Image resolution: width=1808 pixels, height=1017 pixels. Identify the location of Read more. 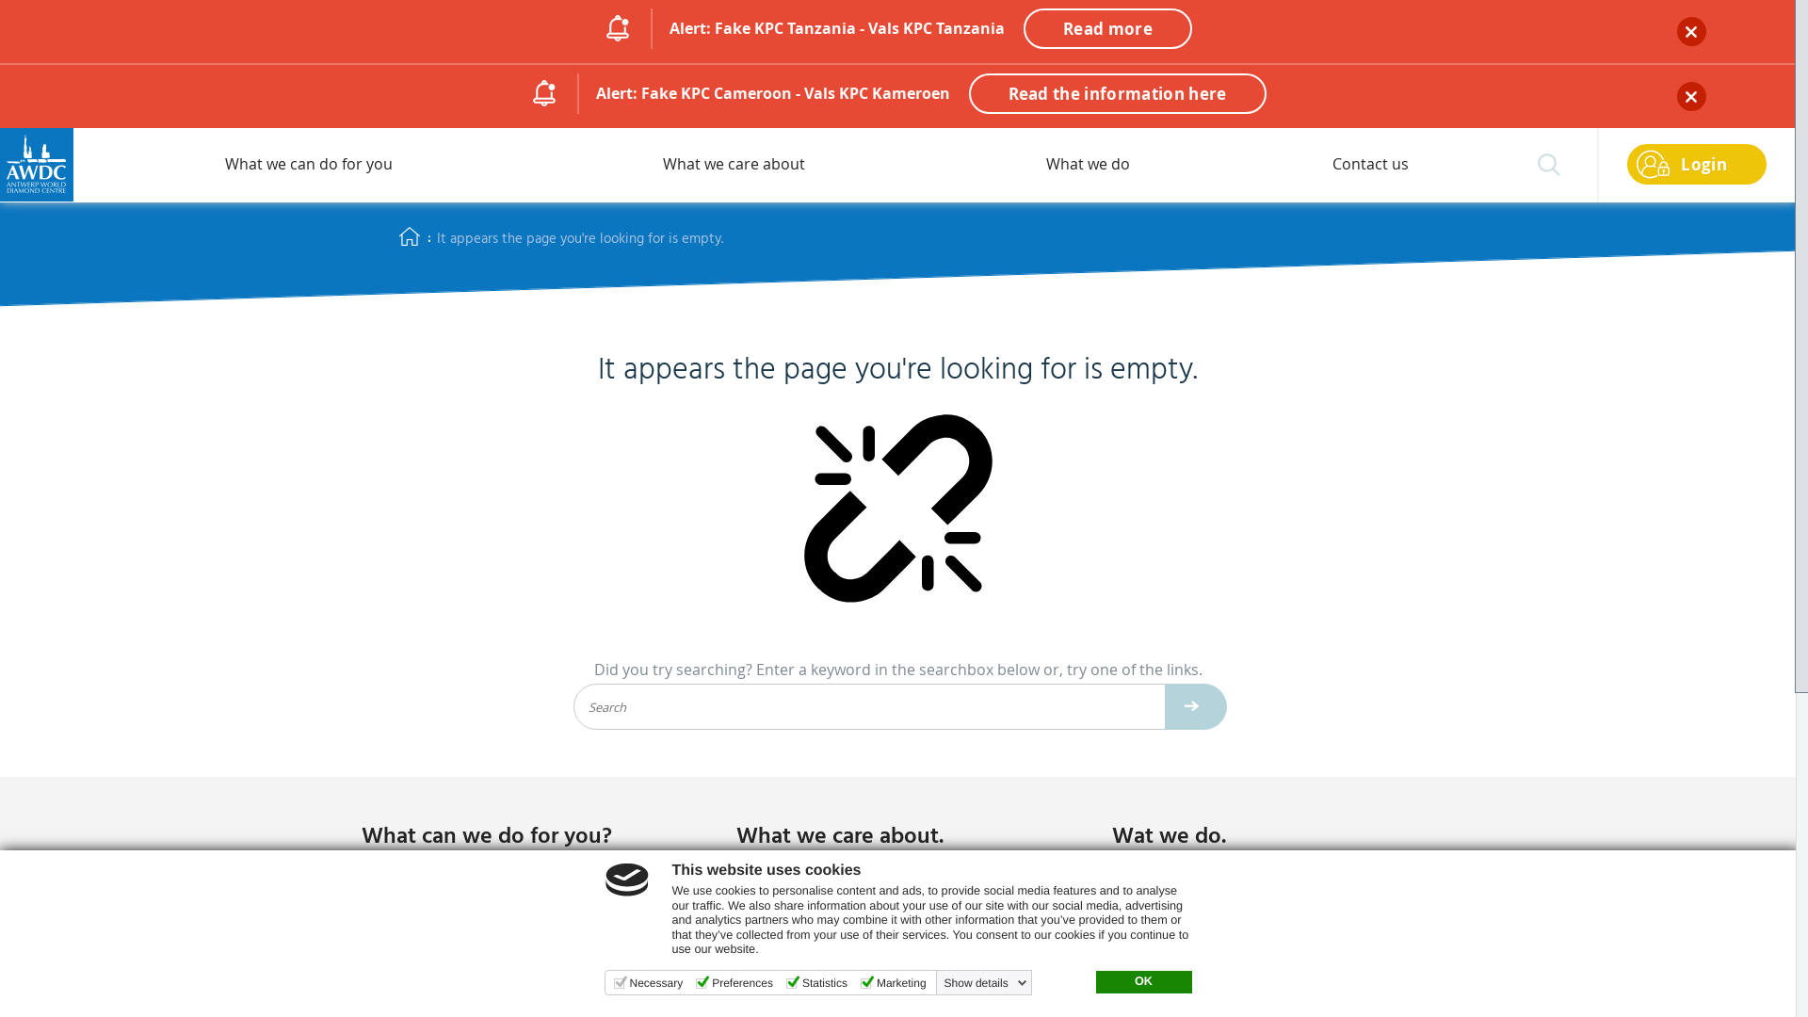
(1107, 28).